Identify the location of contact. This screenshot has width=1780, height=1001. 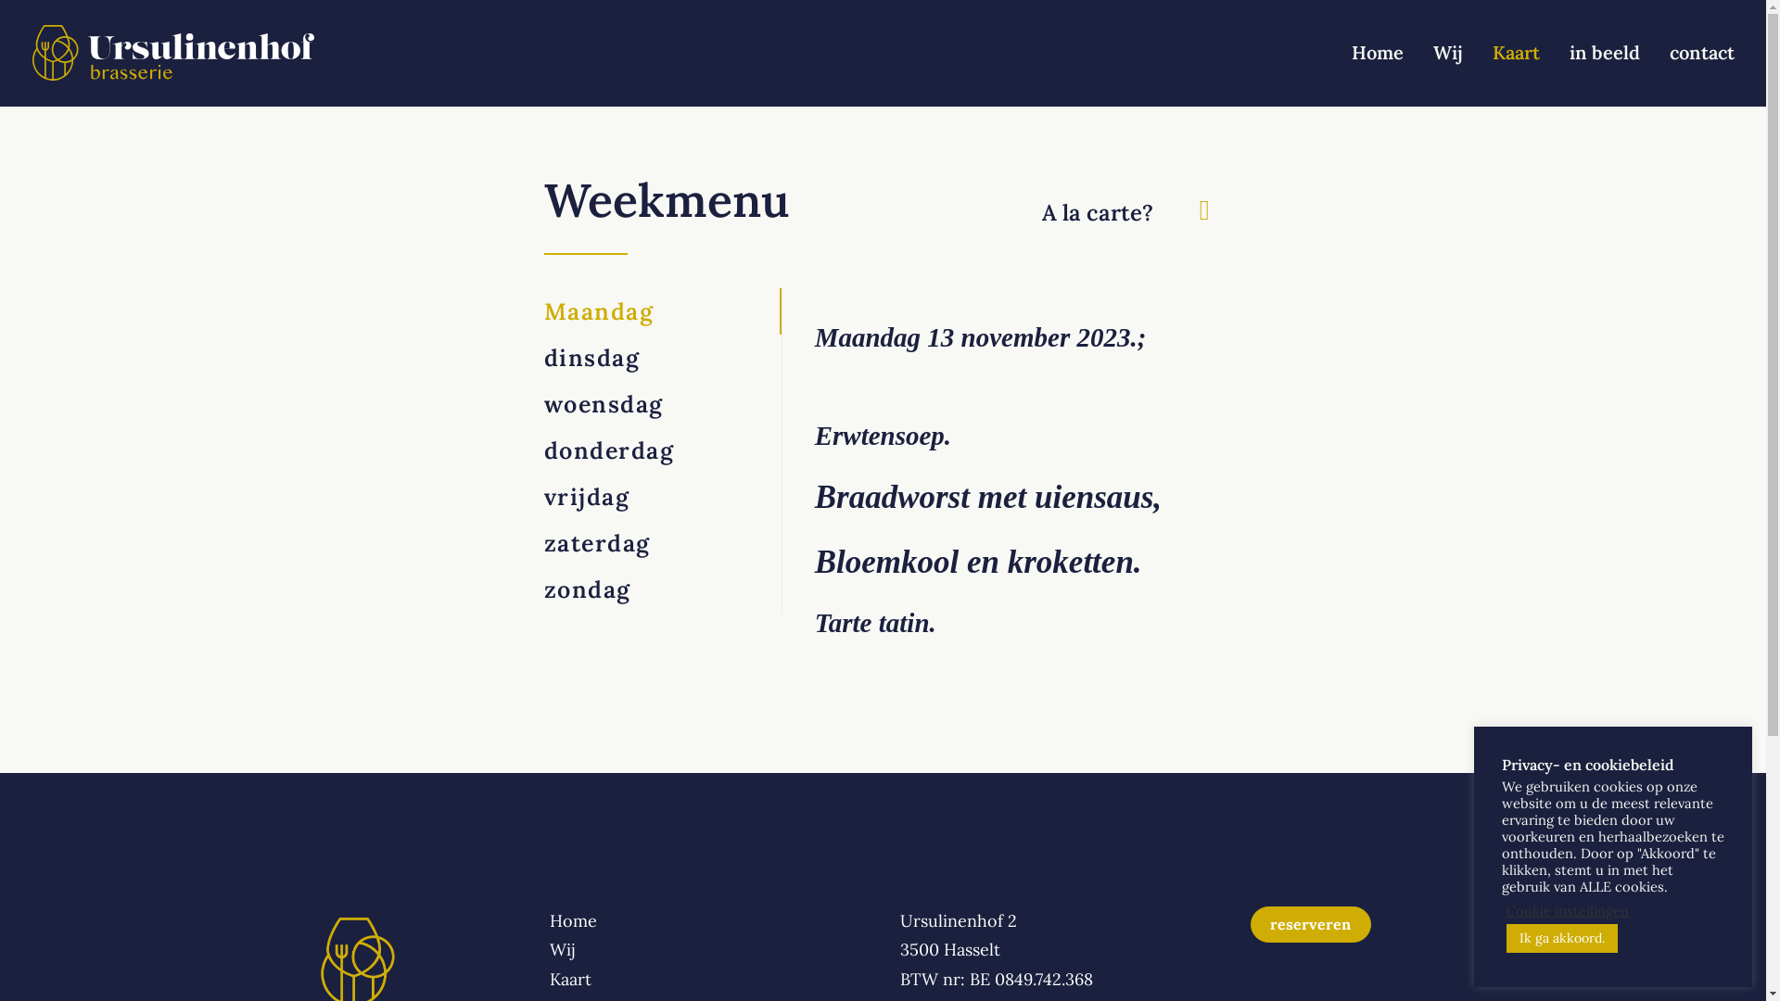
(1695, 53).